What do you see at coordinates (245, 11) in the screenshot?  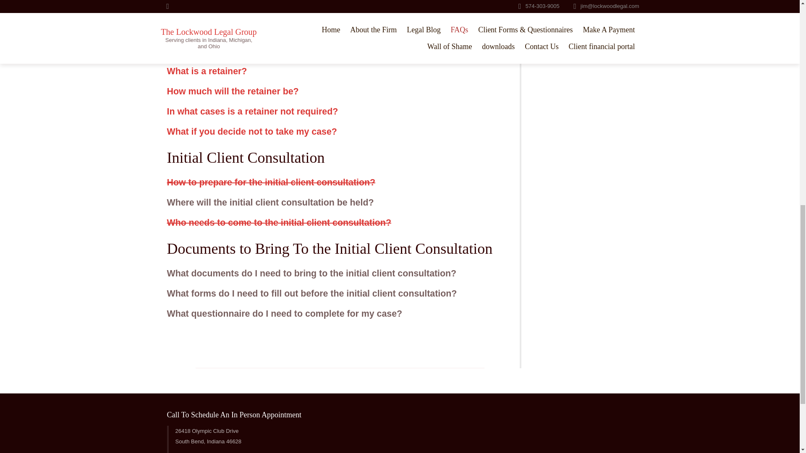 I see `What is your initial consultation fee?` at bounding box center [245, 11].